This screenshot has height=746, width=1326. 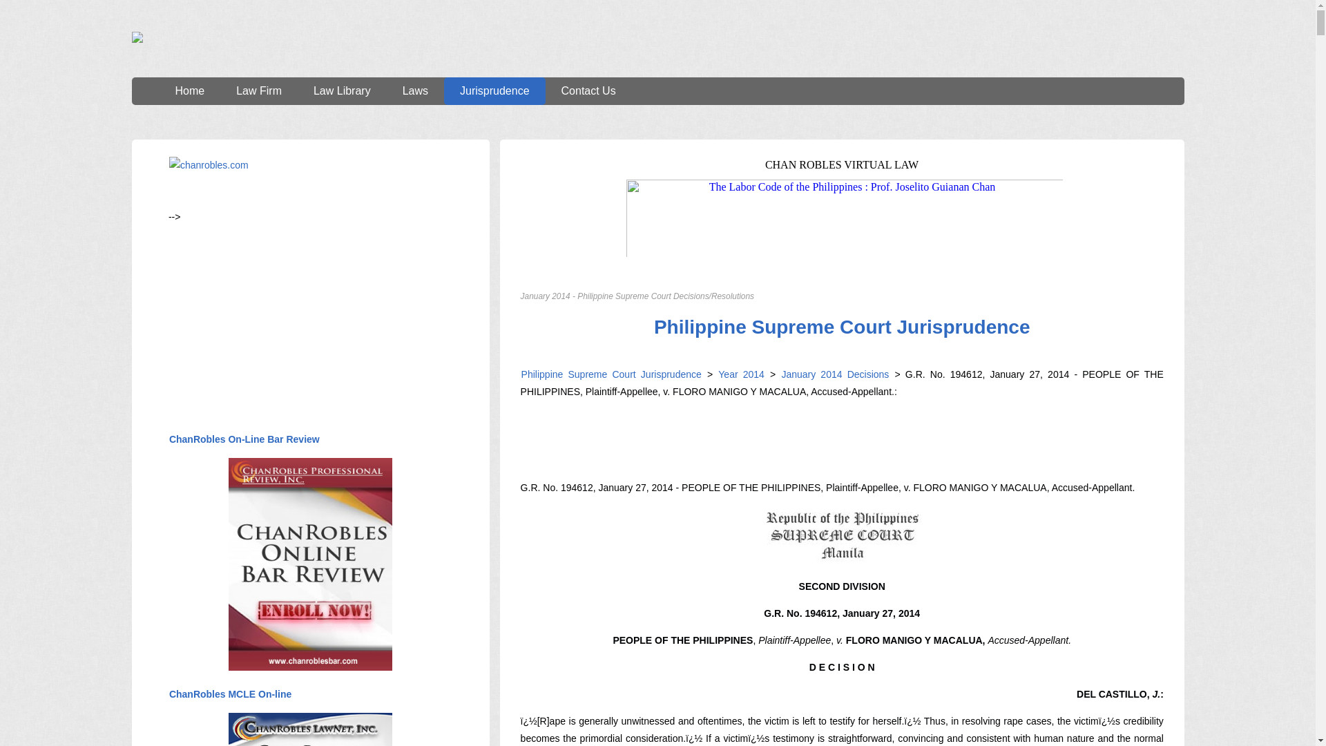 What do you see at coordinates (189, 91) in the screenshot?
I see `Home` at bounding box center [189, 91].